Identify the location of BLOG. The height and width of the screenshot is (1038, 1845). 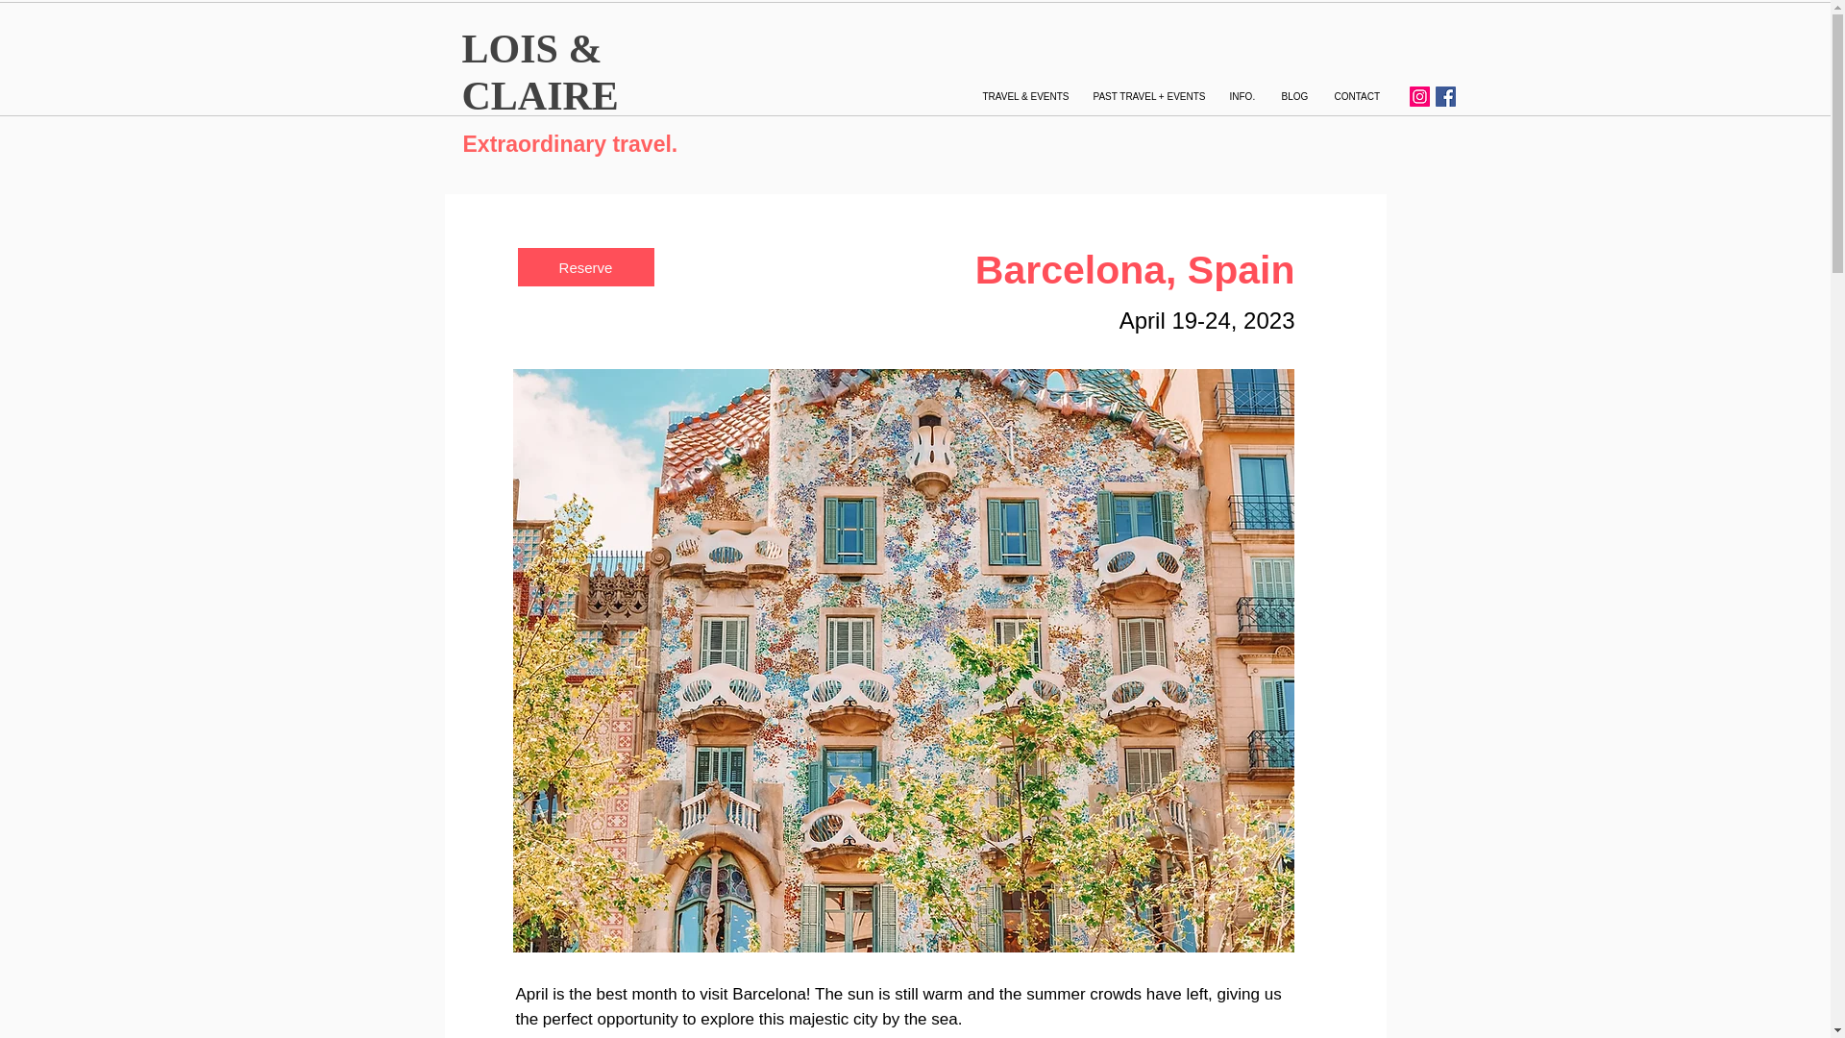
(1291, 96).